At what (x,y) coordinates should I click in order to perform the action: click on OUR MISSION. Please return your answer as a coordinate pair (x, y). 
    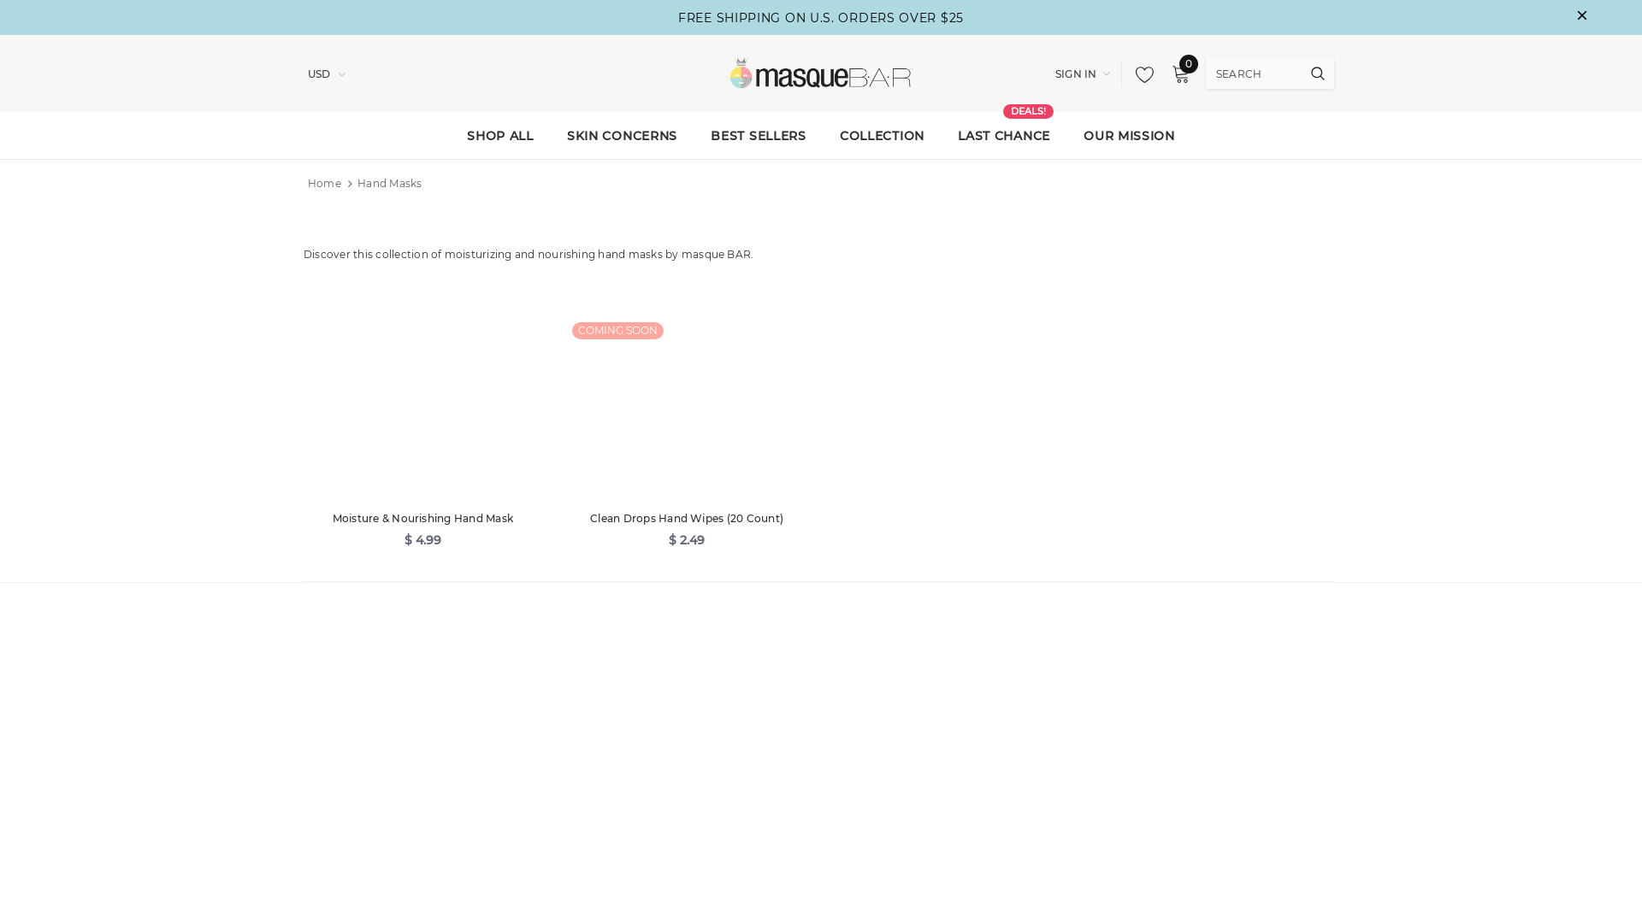
    Looking at the image, I should click on (1129, 135).